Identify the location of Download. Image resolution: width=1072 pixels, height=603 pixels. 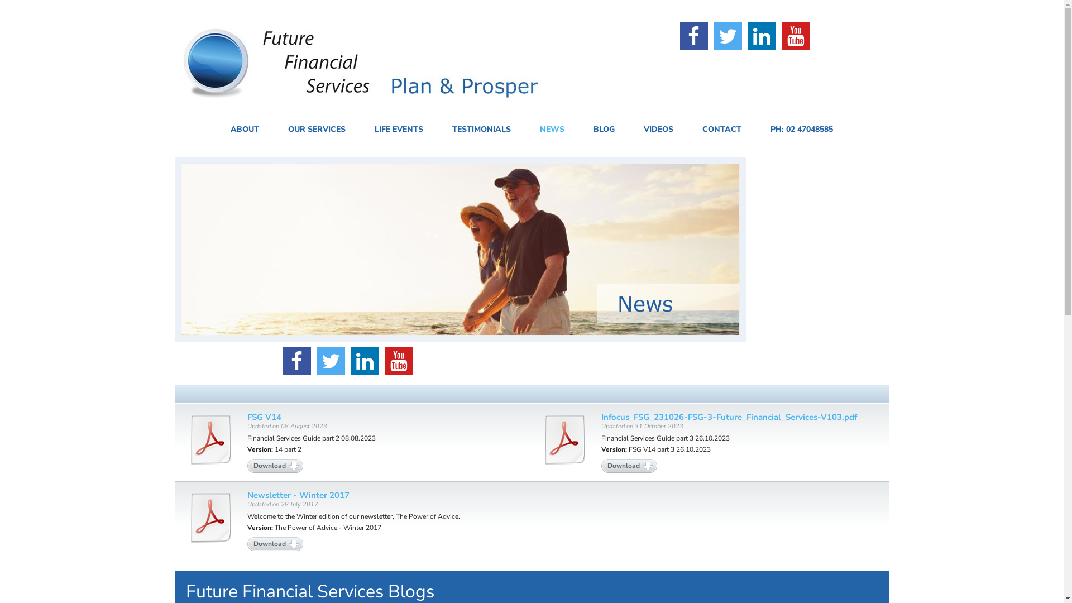
(275, 466).